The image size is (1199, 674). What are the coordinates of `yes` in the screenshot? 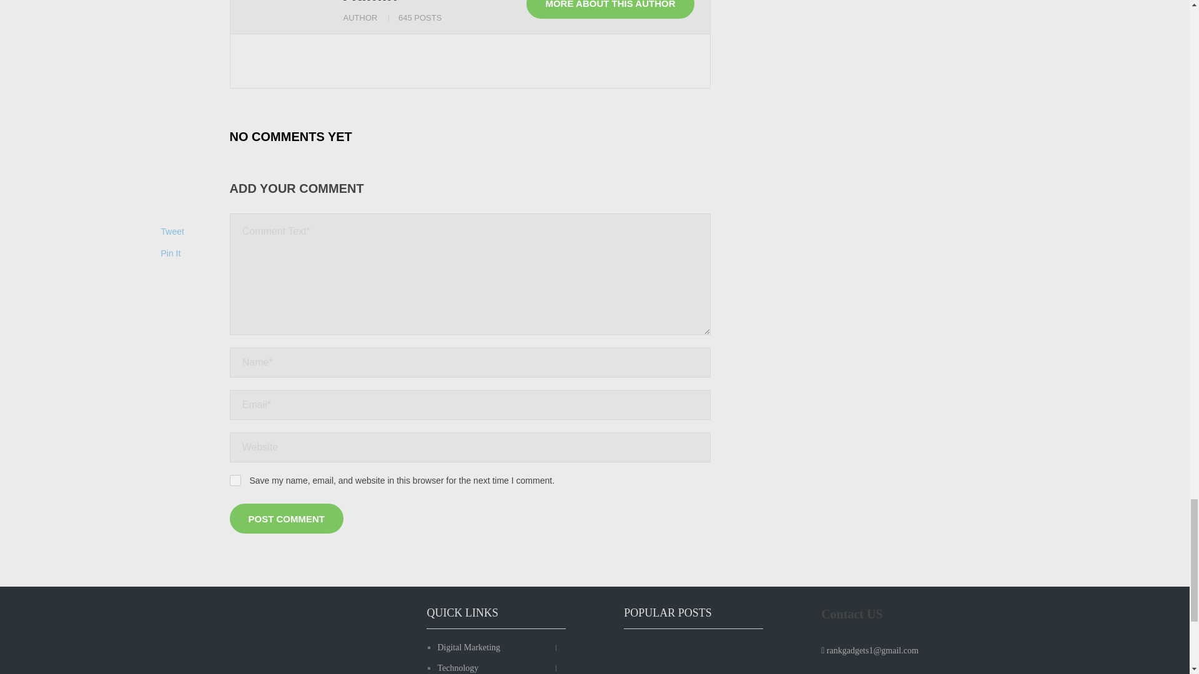 It's located at (235, 481).